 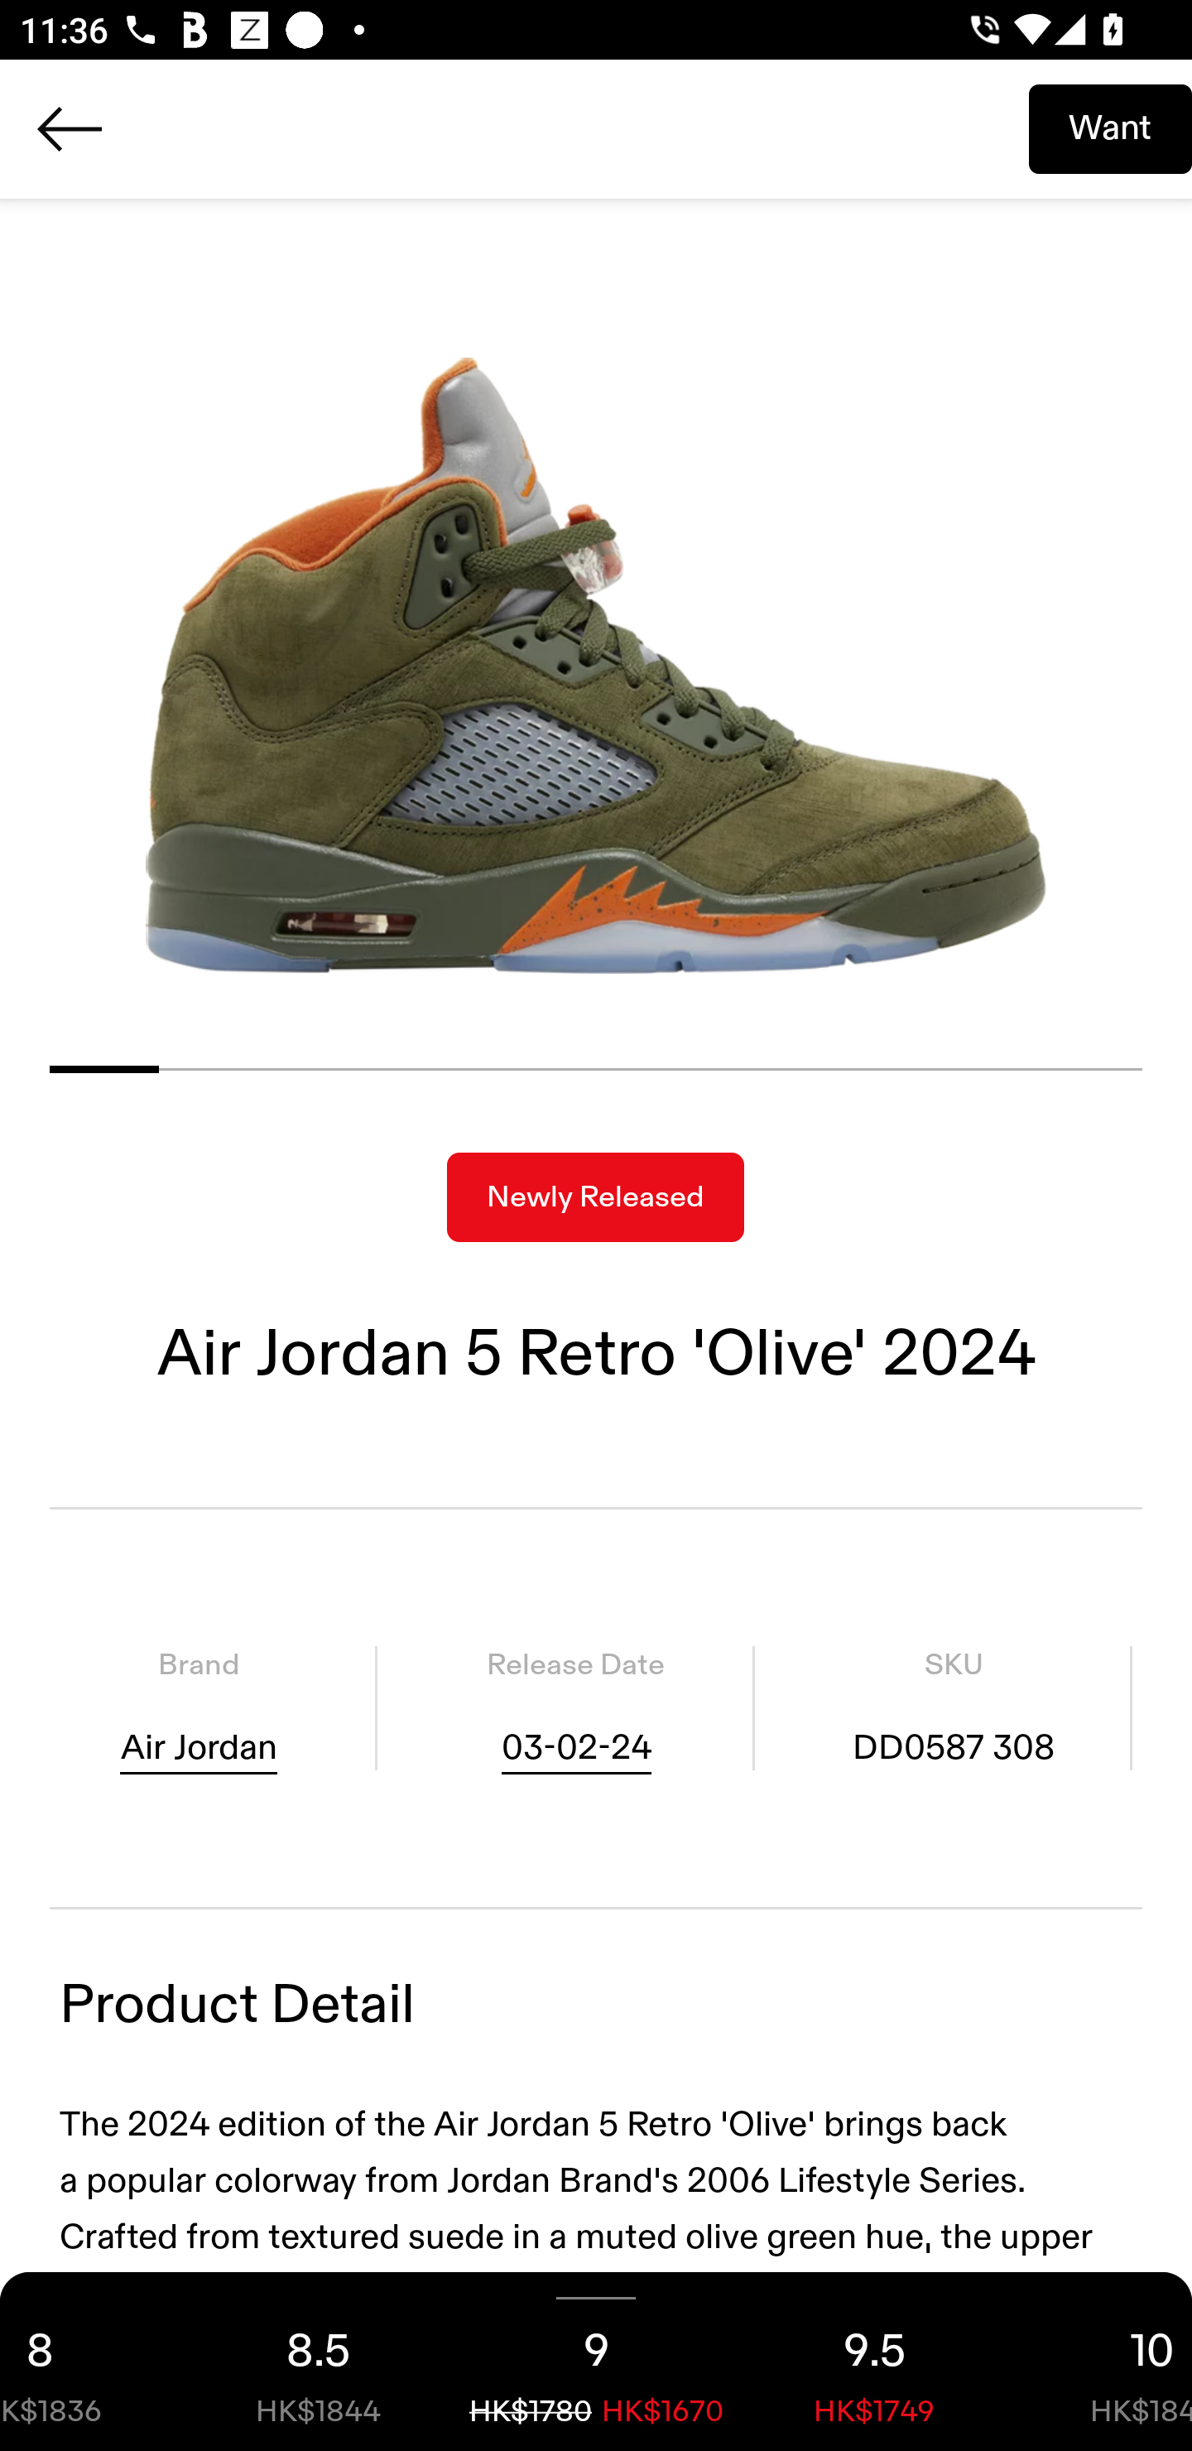 I want to click on 10 HK$1844, so click(x=1103, y=2362).